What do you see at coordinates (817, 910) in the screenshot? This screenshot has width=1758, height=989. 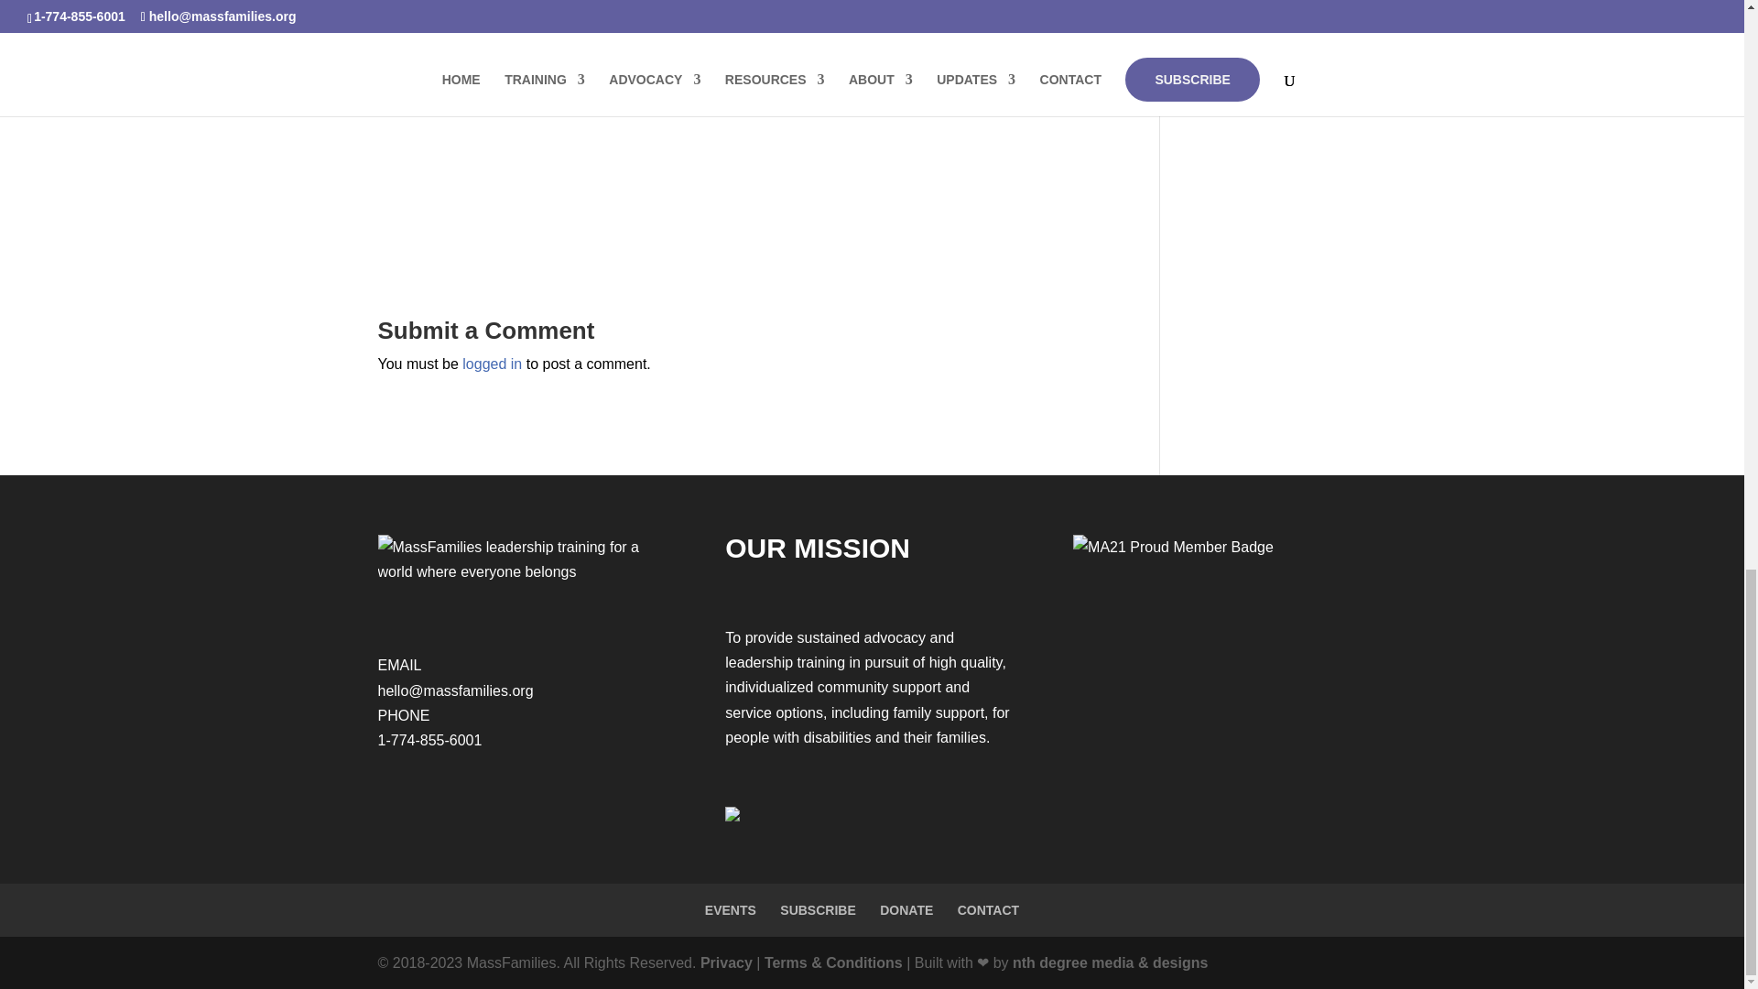 I see `SUBSCRIBE` at bounding box center [817, 910].